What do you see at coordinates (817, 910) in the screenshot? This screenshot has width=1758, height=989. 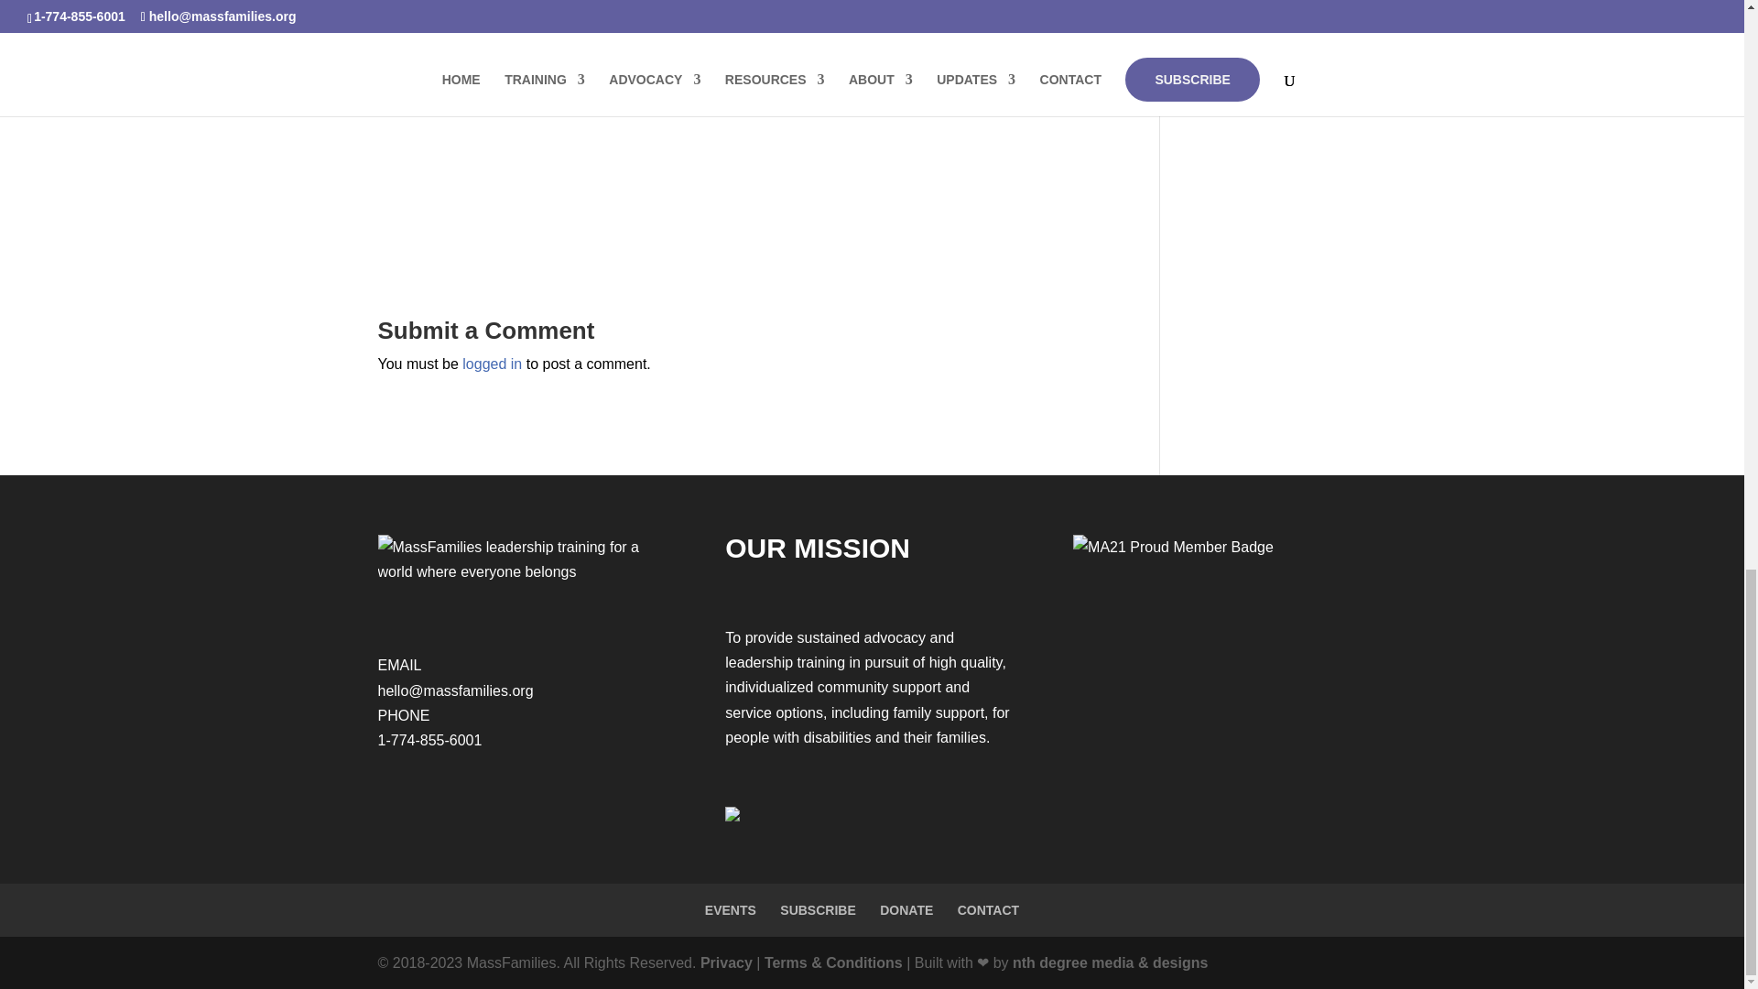 I see `SUBSCRIBE` at bounding box center [817, 910].